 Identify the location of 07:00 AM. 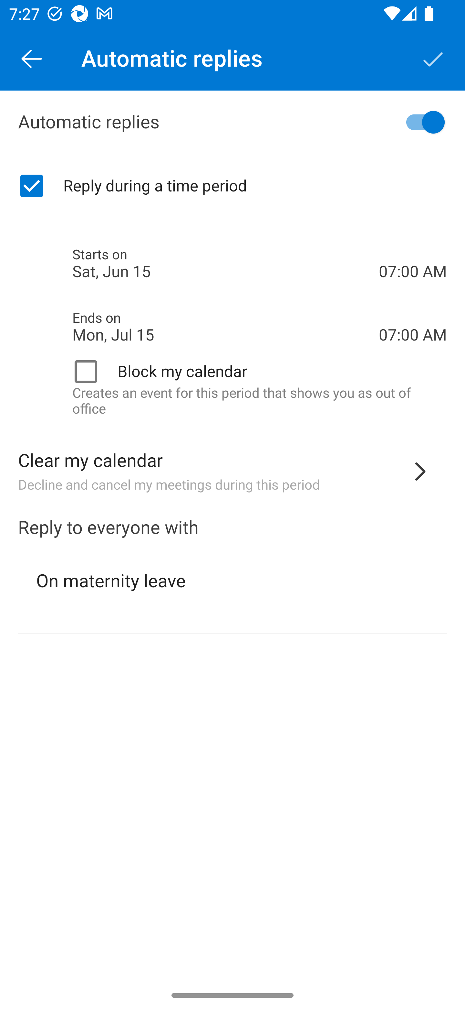
(413, 312).